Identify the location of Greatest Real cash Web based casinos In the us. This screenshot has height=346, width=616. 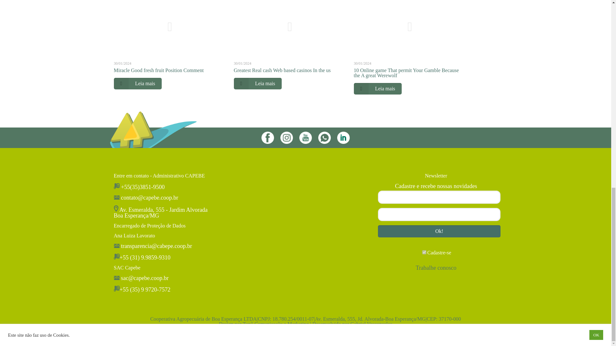
(282, 70).